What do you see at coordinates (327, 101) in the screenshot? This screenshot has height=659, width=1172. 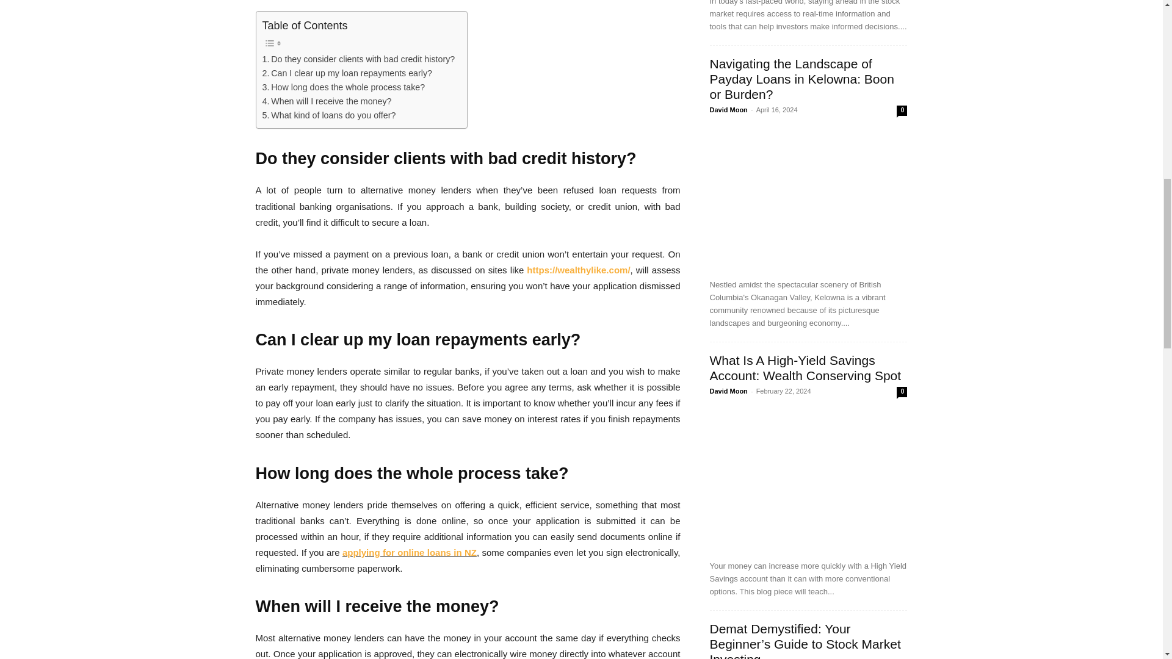 I see `When will I receive the money?` at bounding box center [327, 101].